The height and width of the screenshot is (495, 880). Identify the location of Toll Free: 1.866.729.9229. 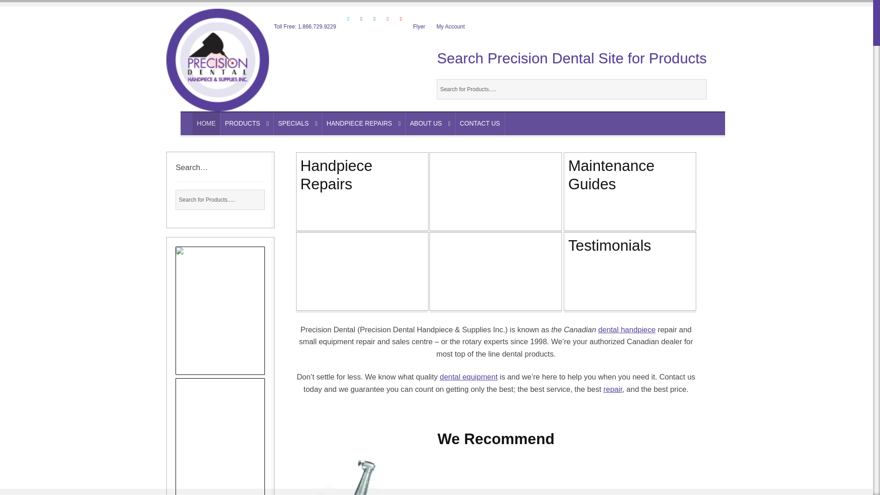
(305, 27).